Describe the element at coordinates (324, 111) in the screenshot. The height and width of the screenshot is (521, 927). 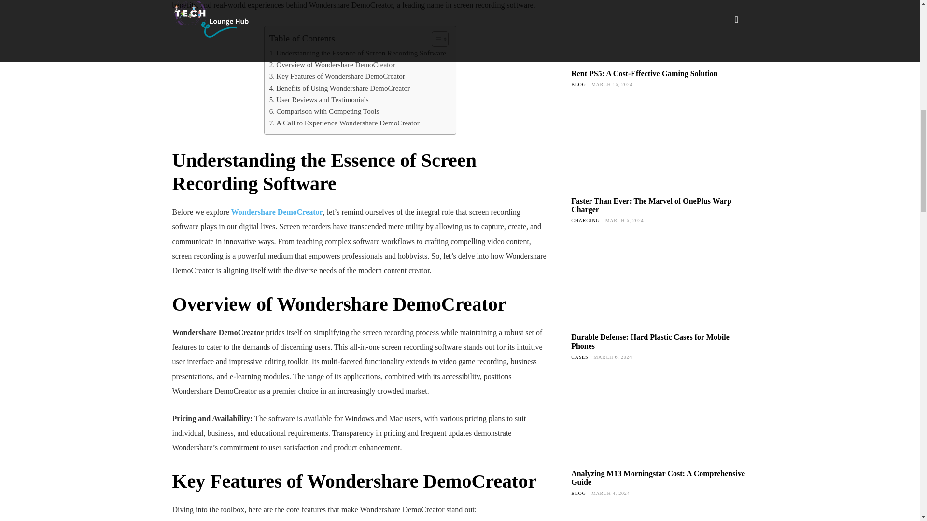
I see `Comparison with Competing Tools` at that location.